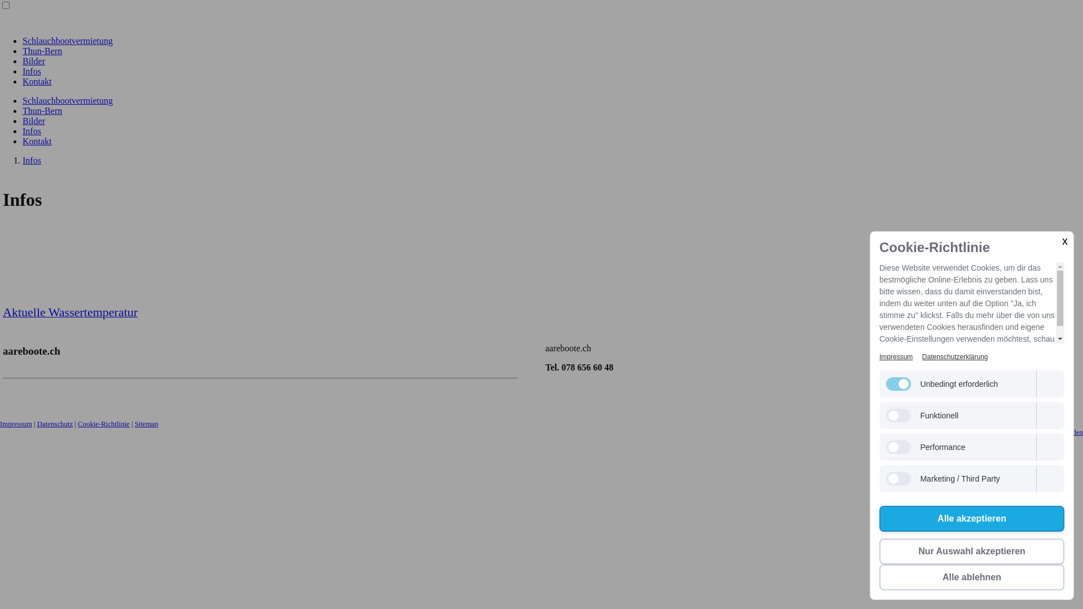 This screenshot has height=609, width=1083. What do you see at coordinates (37, 141) in the screenshot?
I see `Kontakt` at bounding box center [37, 141].